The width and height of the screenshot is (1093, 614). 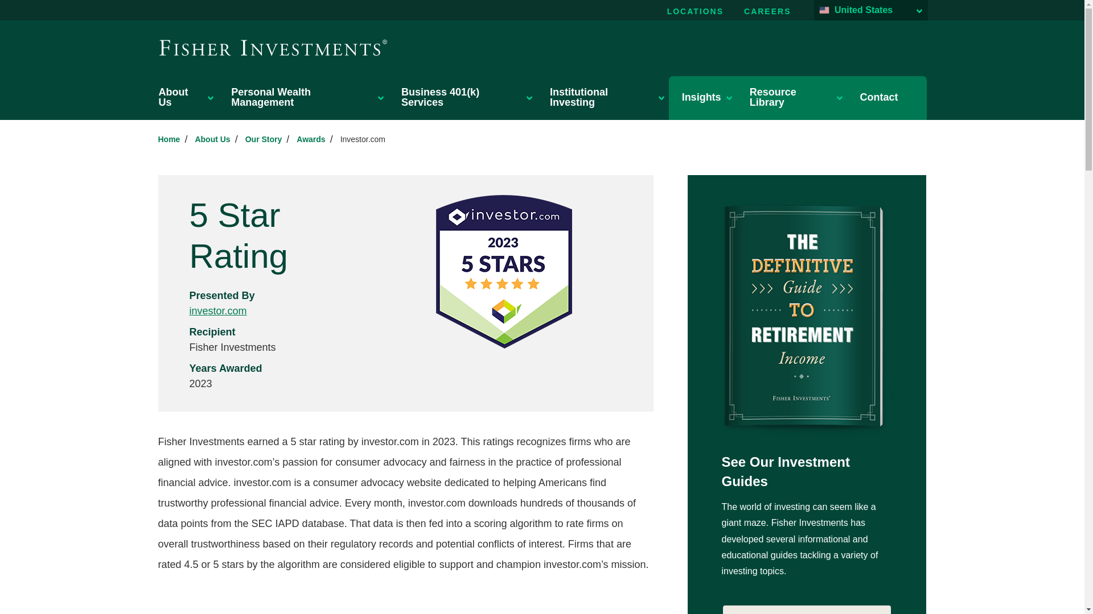 I want to click on Personal Wealth Management, so click(x=306, y=97).